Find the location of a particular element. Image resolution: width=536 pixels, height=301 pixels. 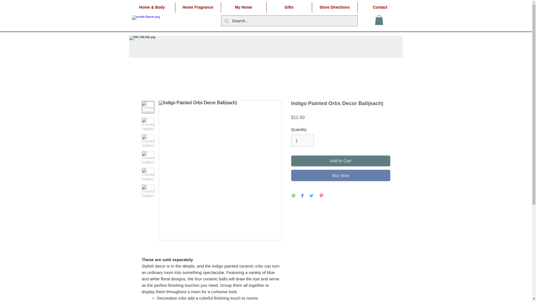

Home Fragrance is located at coordinates (198, 7).